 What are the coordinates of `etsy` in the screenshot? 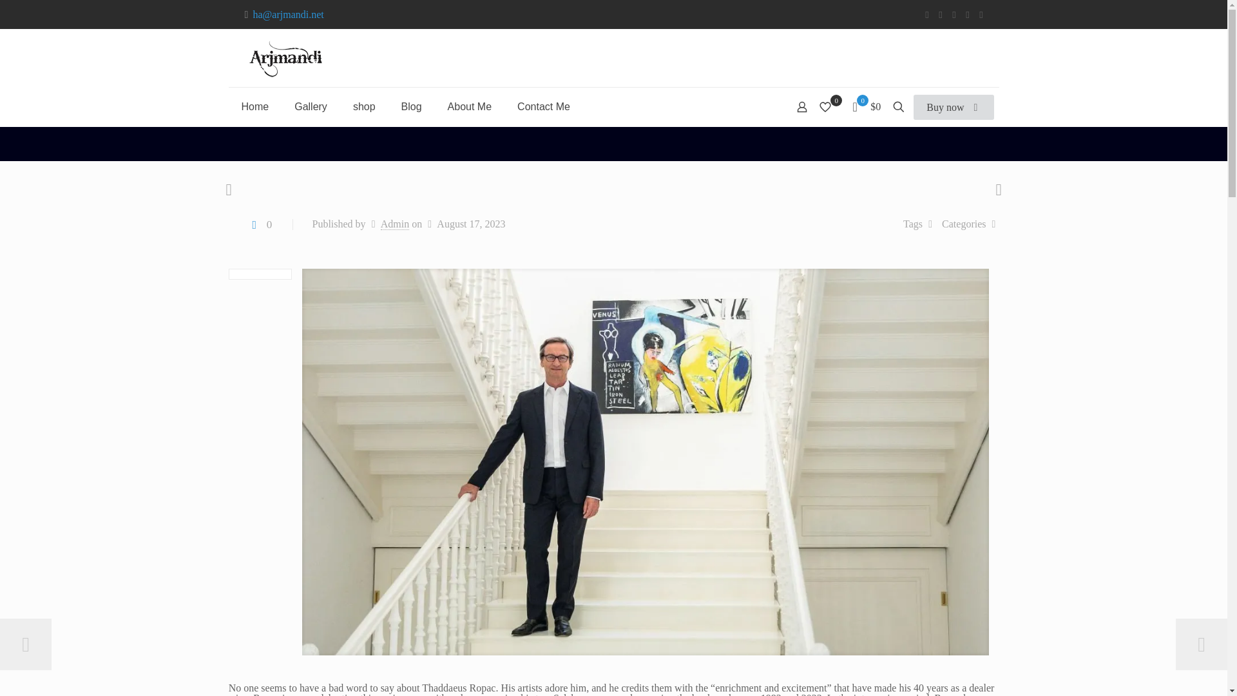 It's located at (981, 15).